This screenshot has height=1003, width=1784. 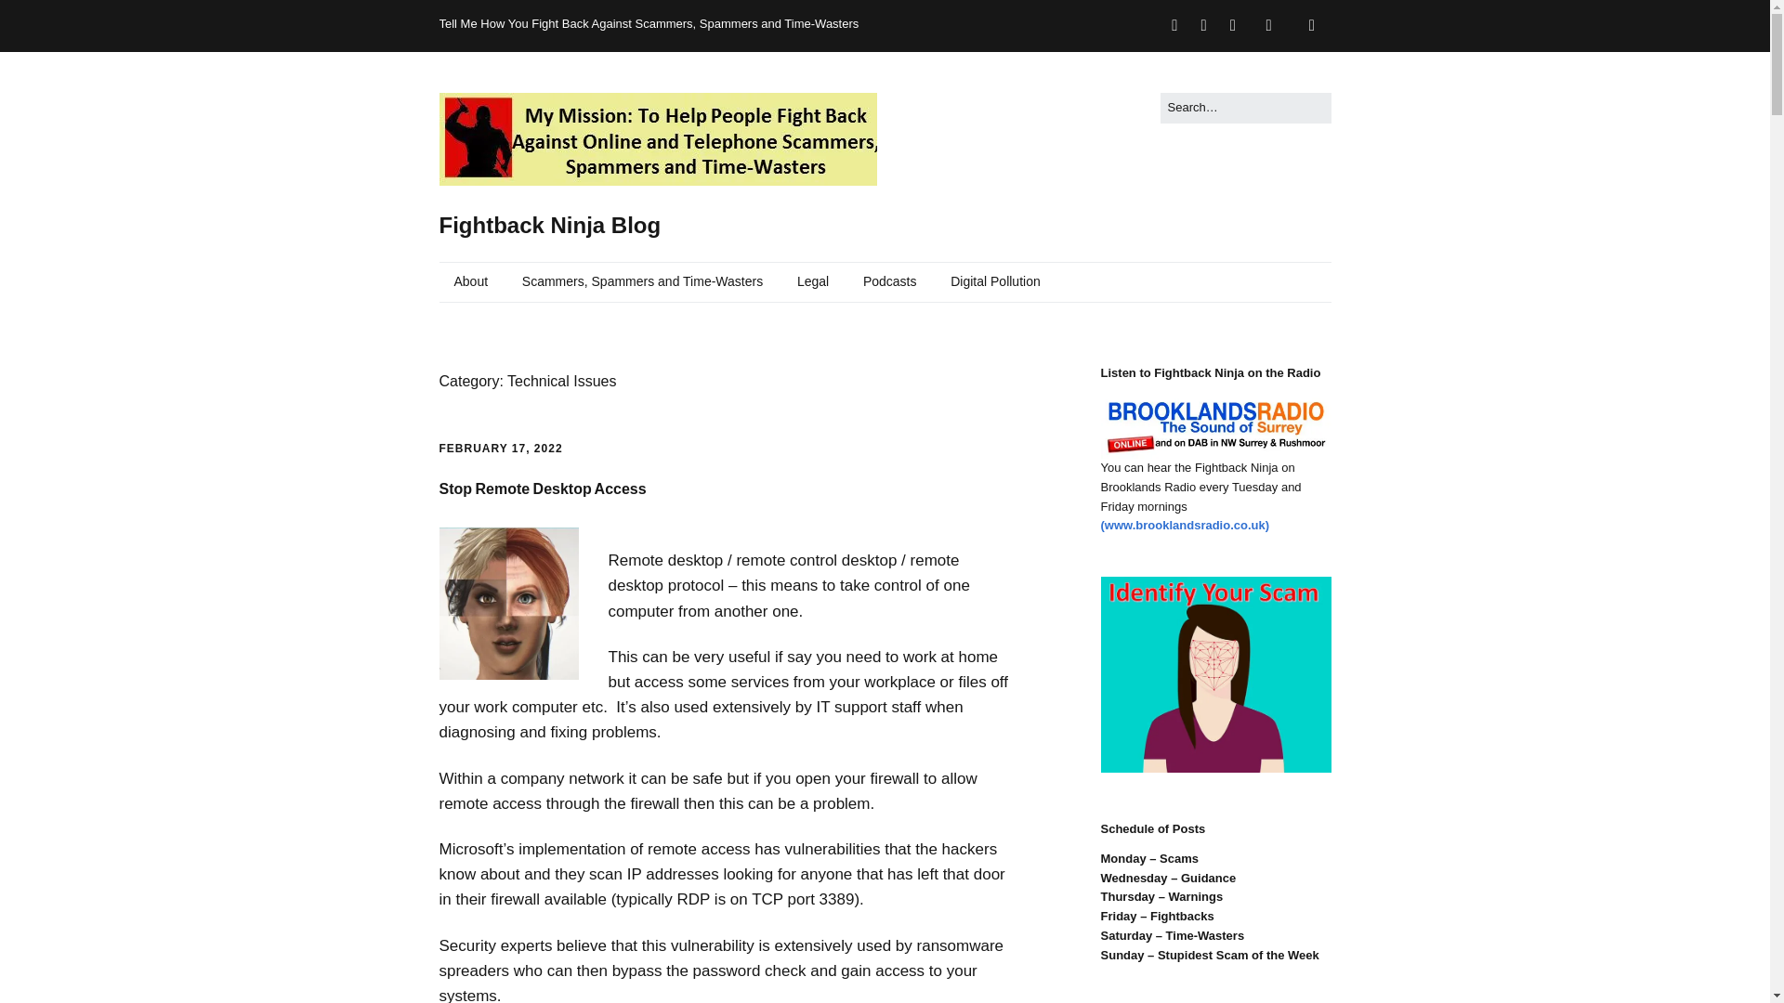 What do you see at coordinates (549, 225) in the screenshot?
I see `Fightback Ninja Blog` at bounding box center [549, 225].